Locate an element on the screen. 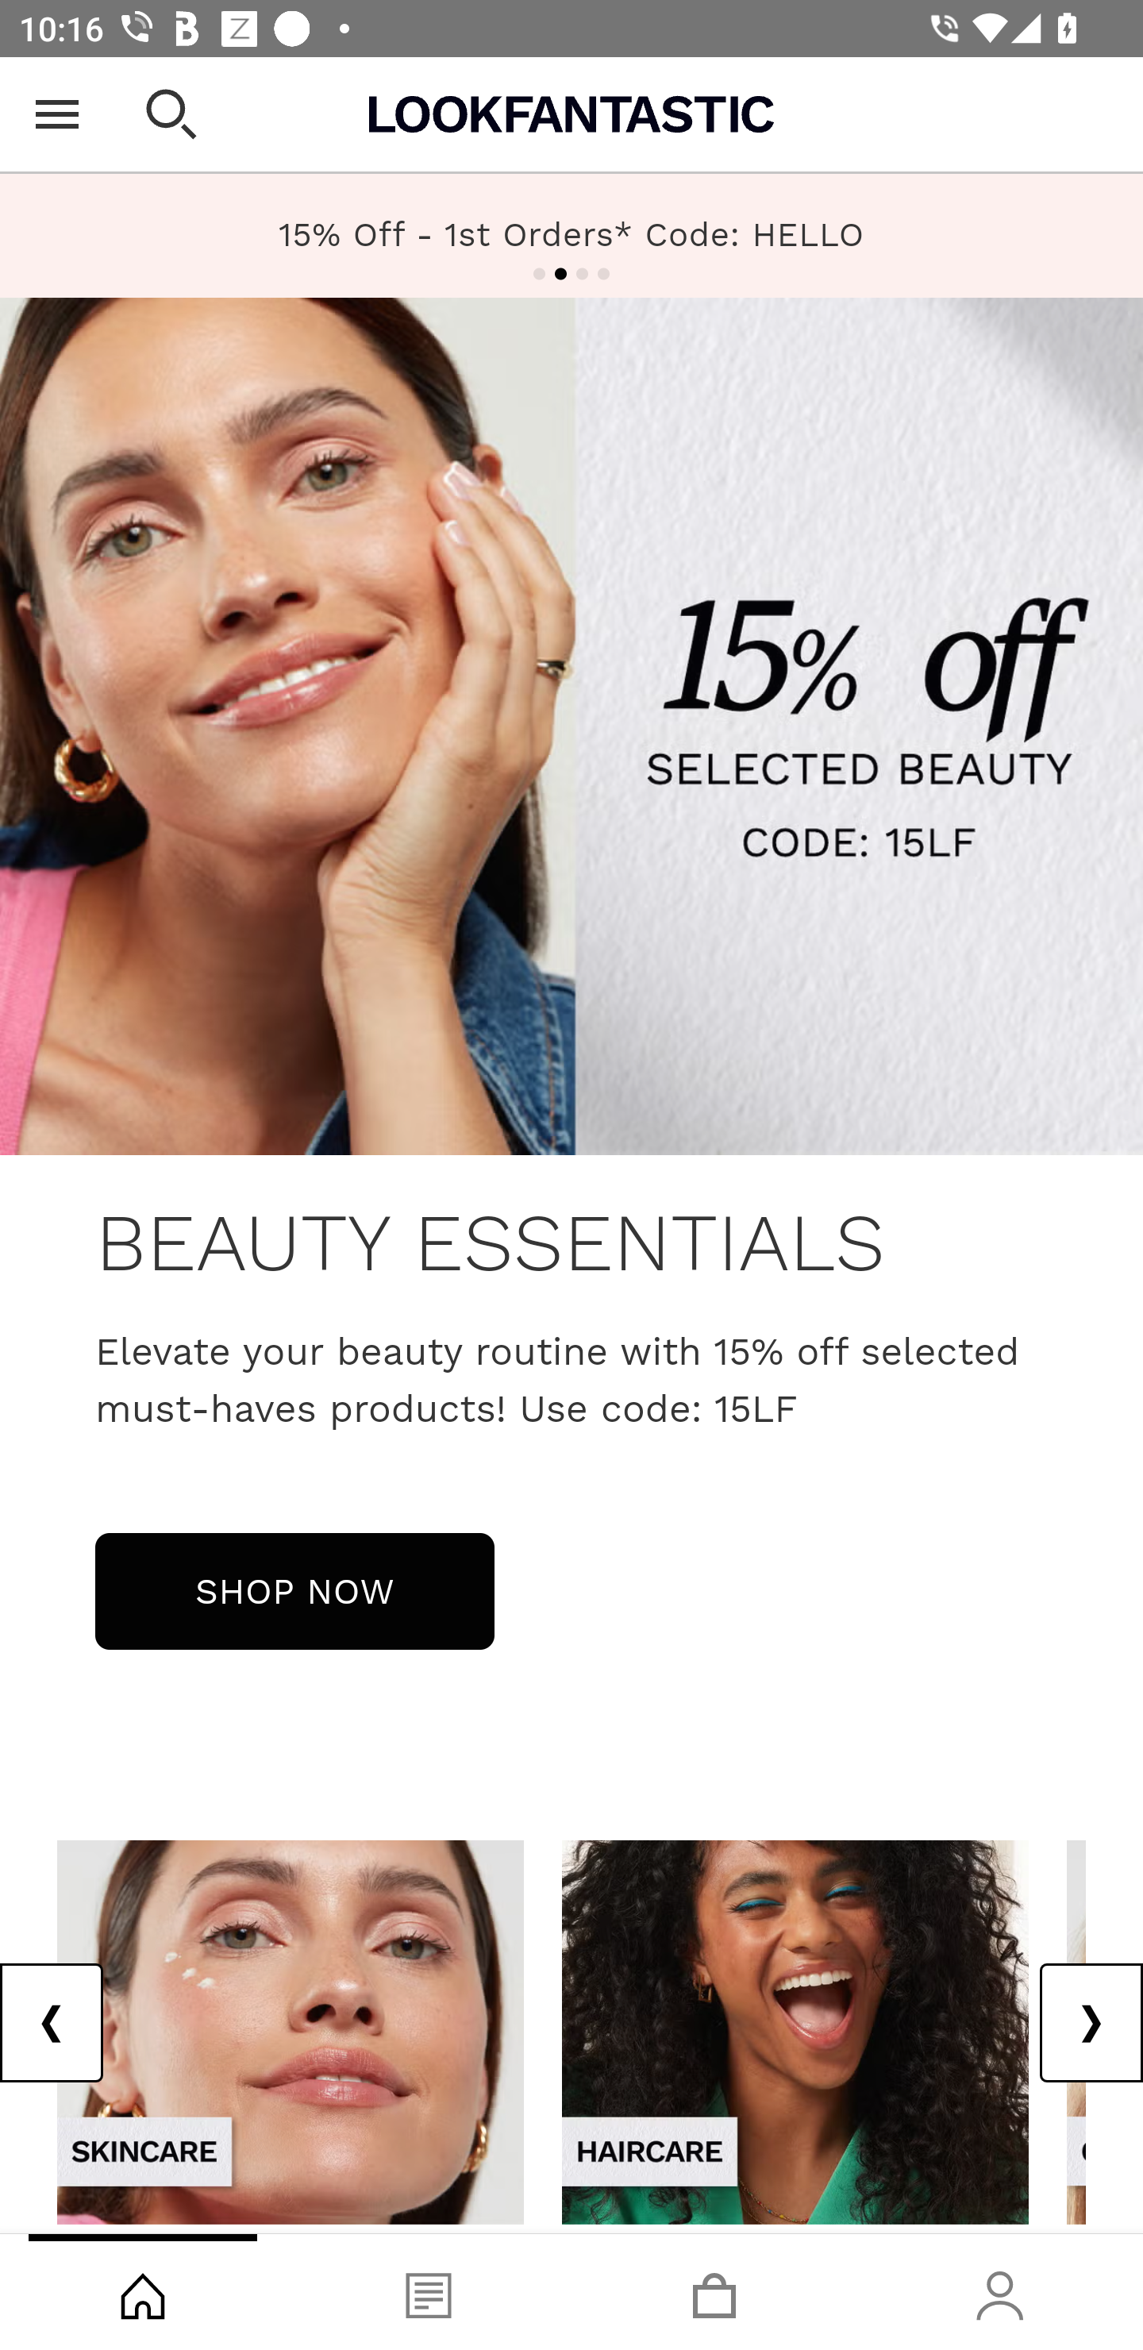 The image size is (1143, 2350). Open search is located at coordinates (171, 114).